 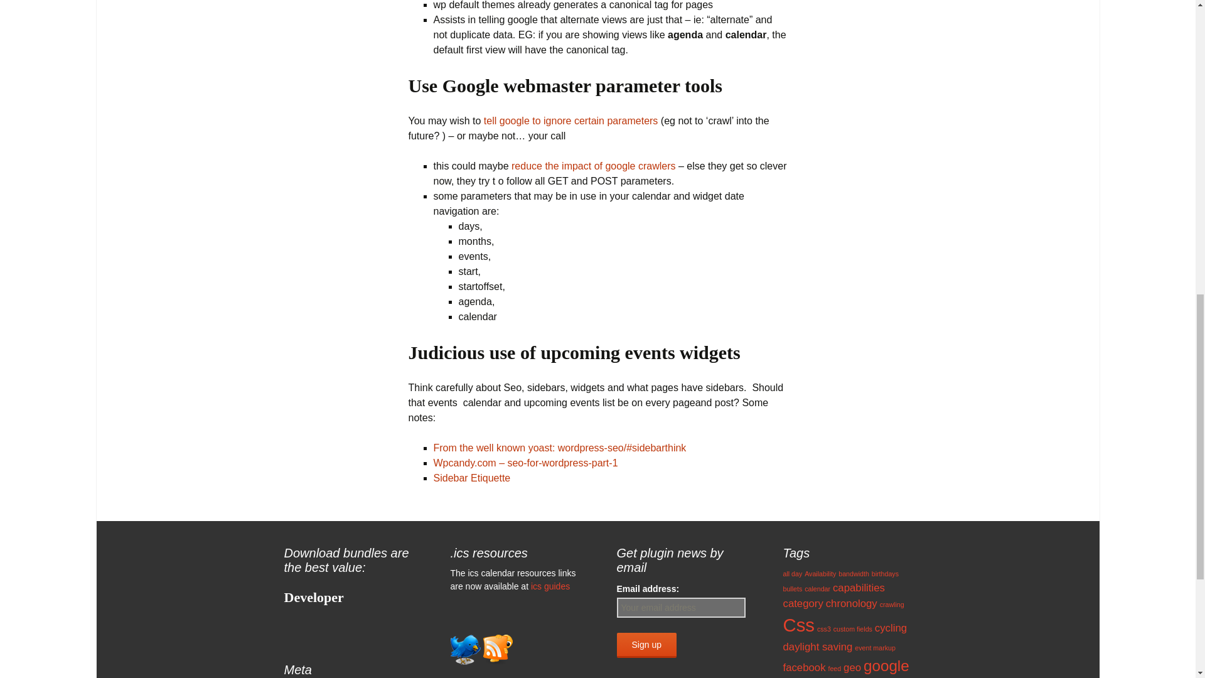 What do you see at coordinates (466, 648) in the screenshot?
I see `Follow updates on twitter` at bounding box center [466, 648].